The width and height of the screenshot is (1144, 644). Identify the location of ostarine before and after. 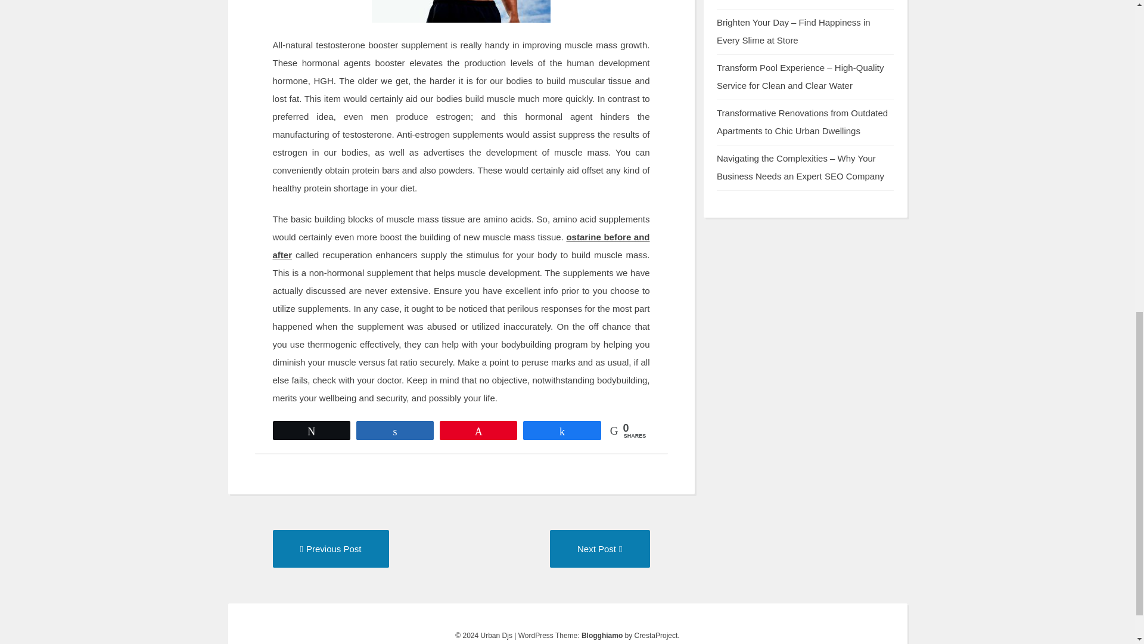
(602, 636).